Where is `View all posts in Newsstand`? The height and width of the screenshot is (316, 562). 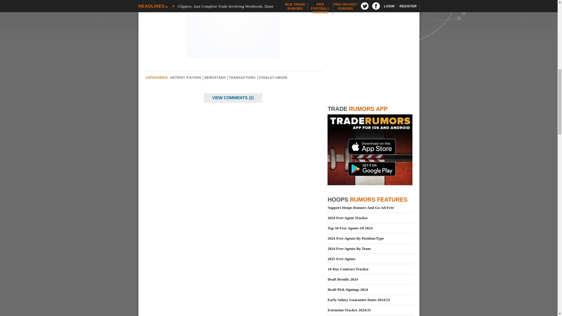
View all posts in Newsstand is located at coordinates (215, 78).